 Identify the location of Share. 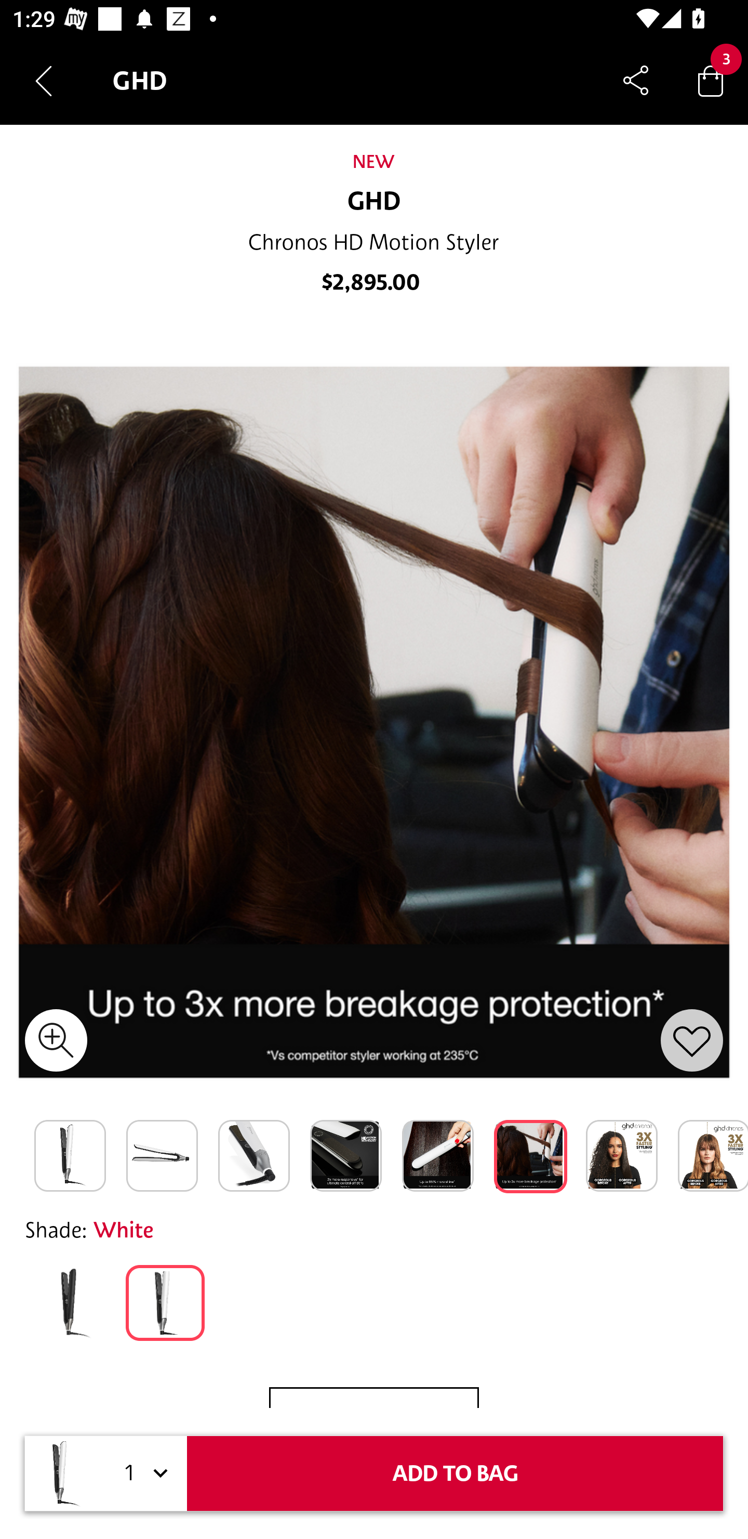
(636, 80).